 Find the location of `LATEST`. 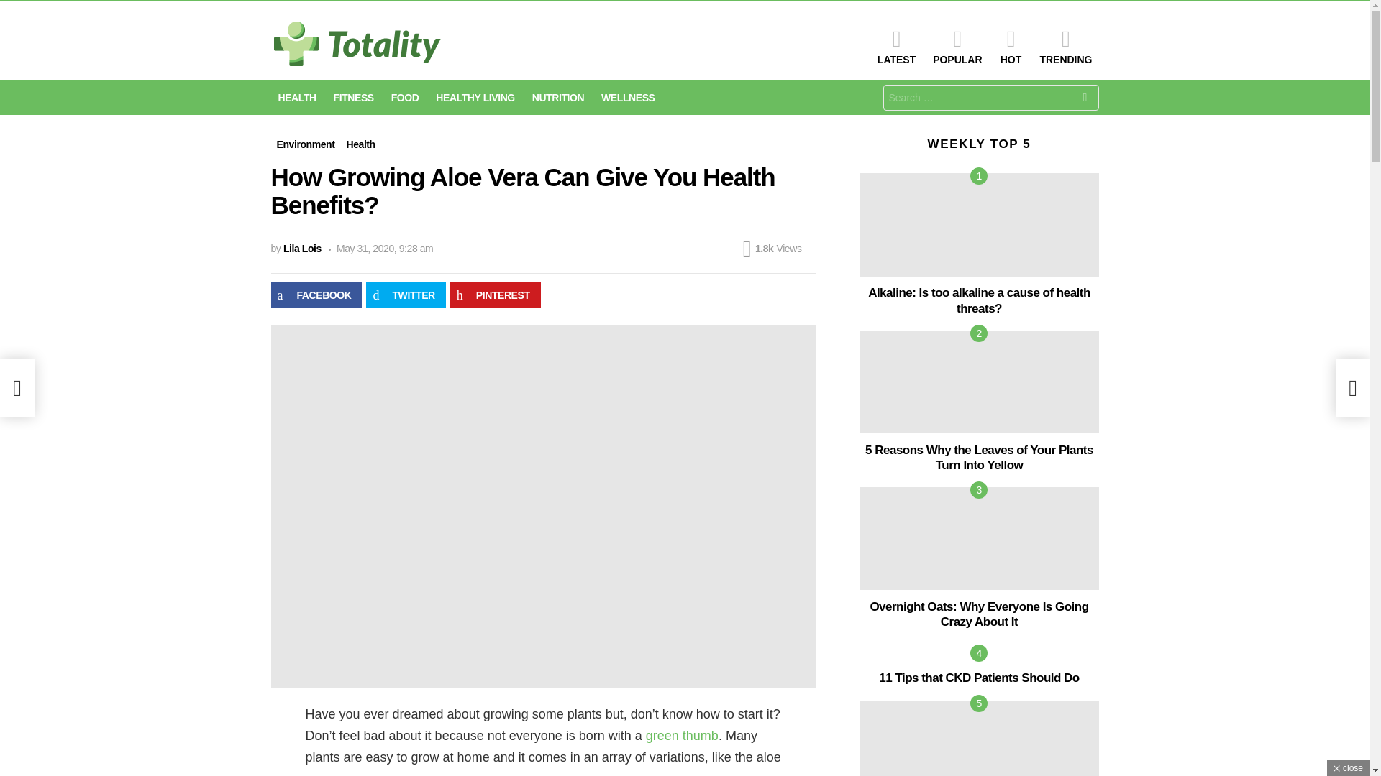

LATEST is located at coordinates (896, 46).